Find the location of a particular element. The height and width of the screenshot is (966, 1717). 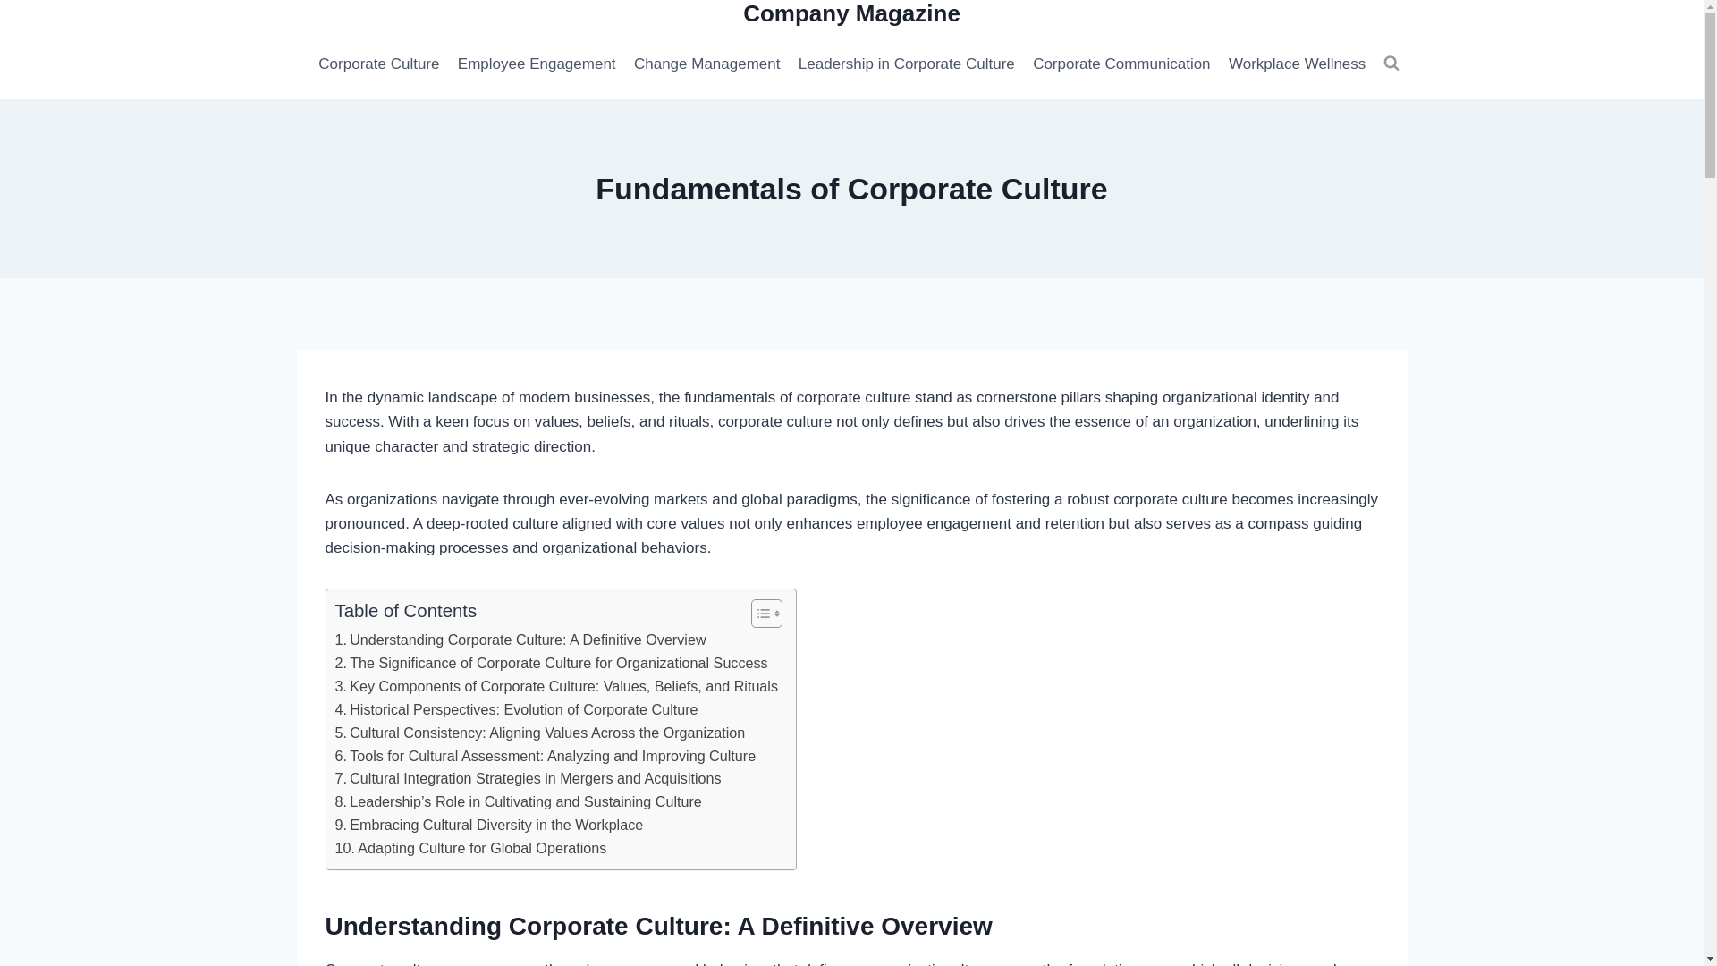

Workplace Wellness is located at coordinates (1297, 64).